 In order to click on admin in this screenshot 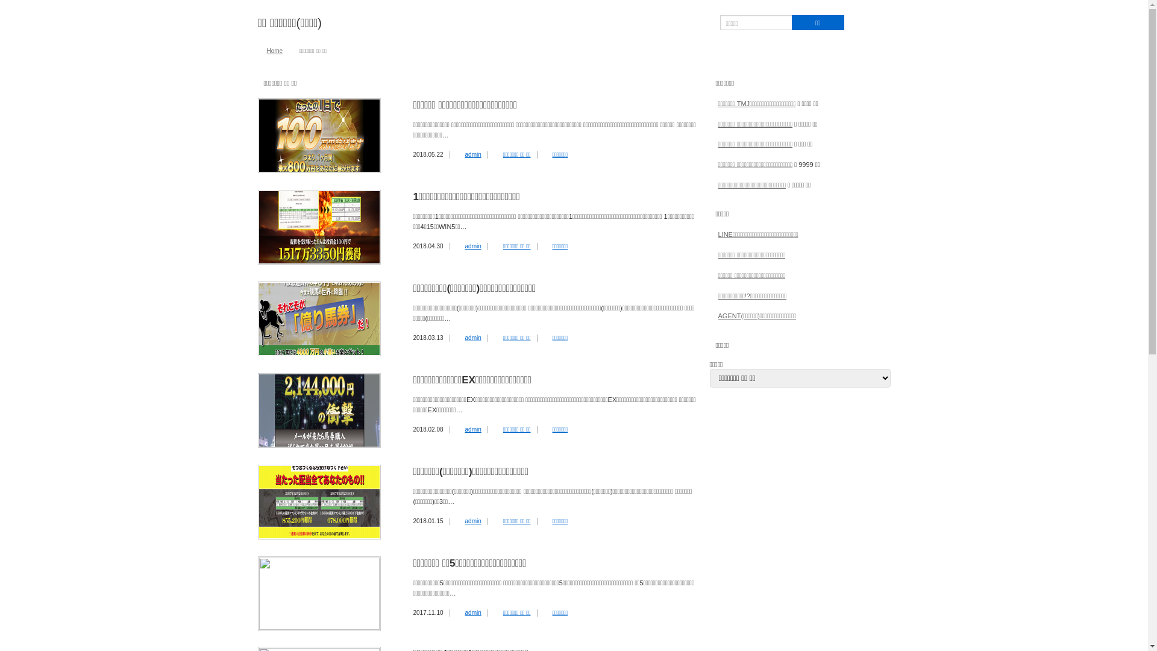, I will do `click(474, 521)`.